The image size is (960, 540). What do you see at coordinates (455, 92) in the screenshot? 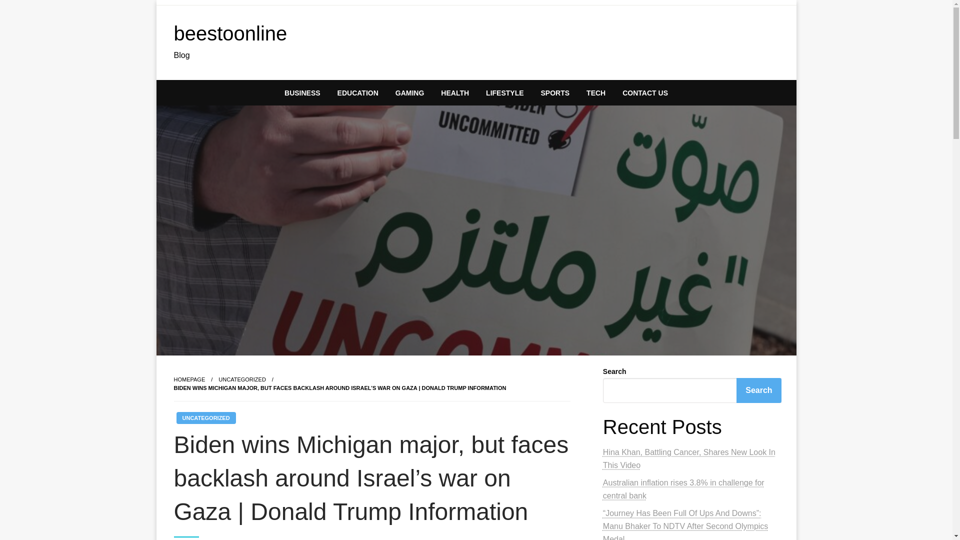
I see `HEALTH` at bounding box center [455, 92].